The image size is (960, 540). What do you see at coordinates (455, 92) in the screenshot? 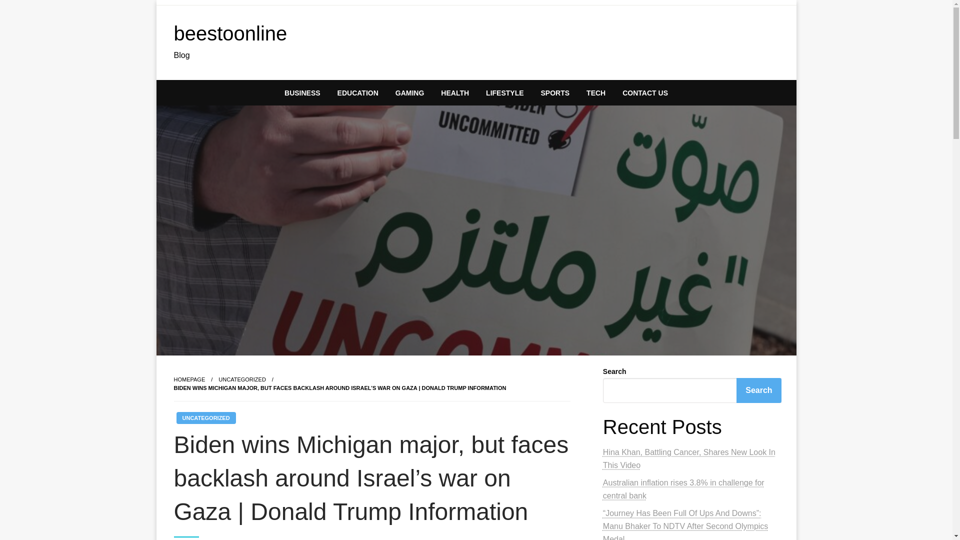
I see `HEALTH` at bounding box center [455, 92].